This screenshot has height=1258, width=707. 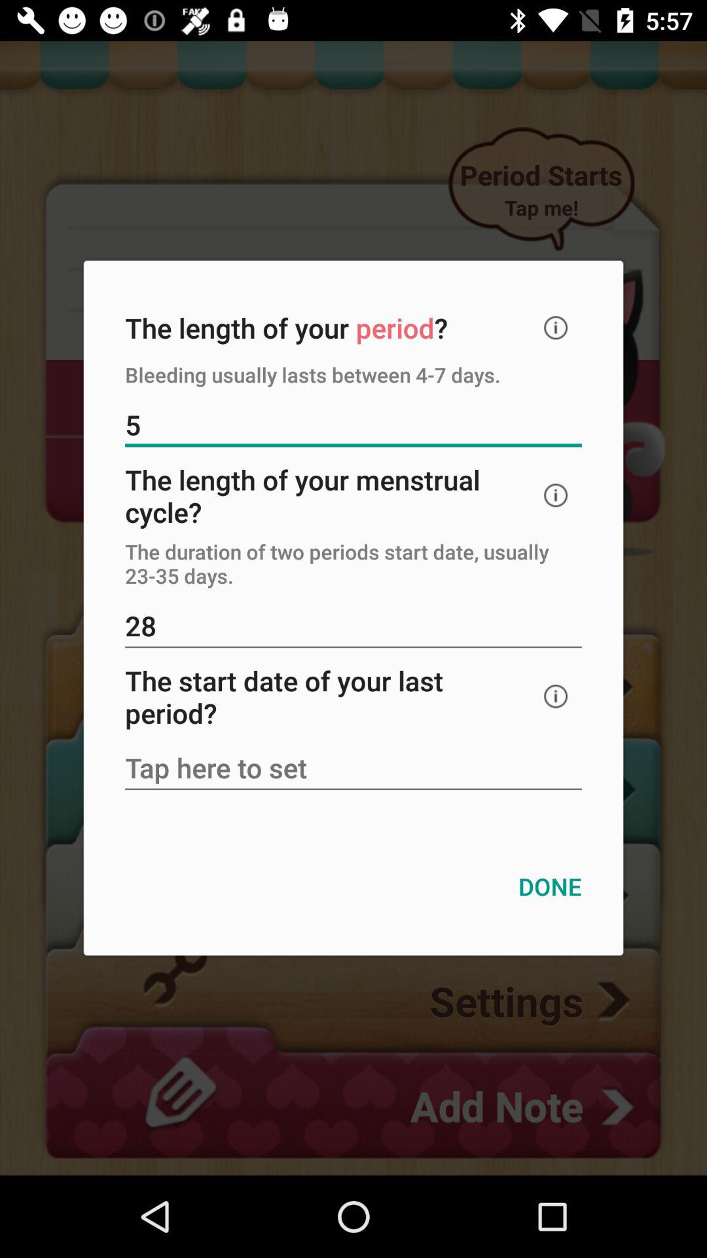 What do you see at coordinates (556, 328) in the screenshot?
I see `more information` at bounding box center [556, 328].